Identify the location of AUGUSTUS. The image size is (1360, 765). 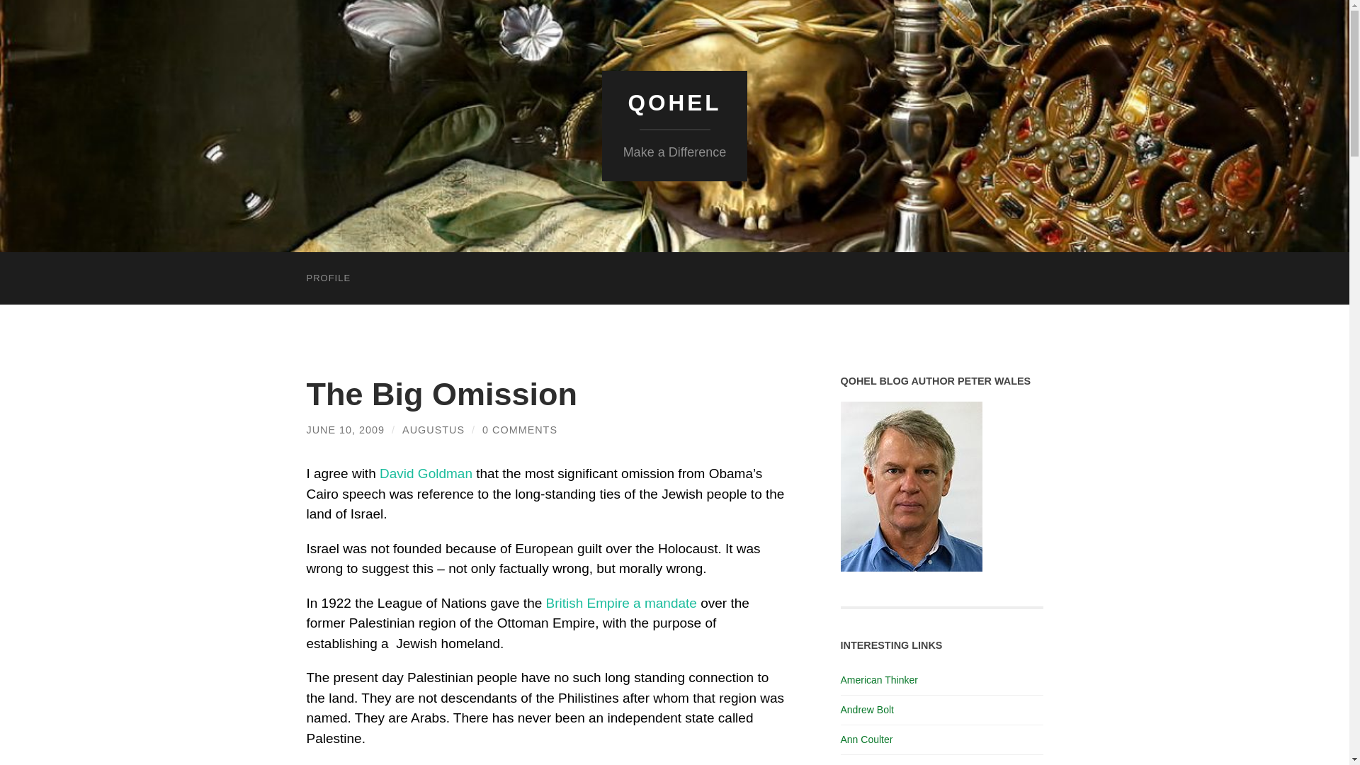
(433, 429).